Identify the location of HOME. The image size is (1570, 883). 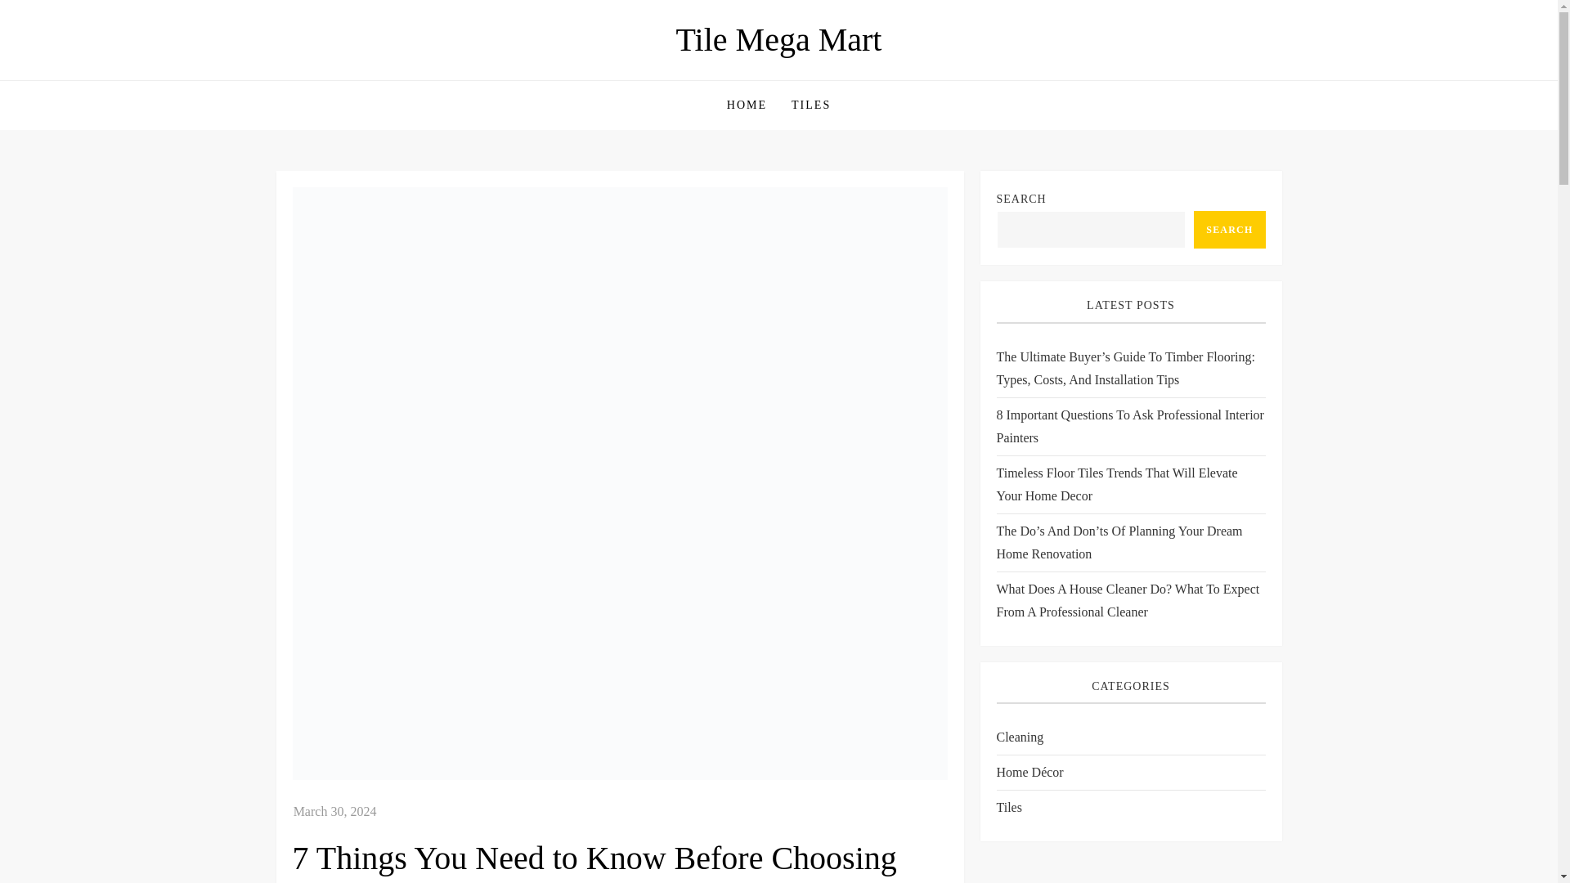
(746, 105).